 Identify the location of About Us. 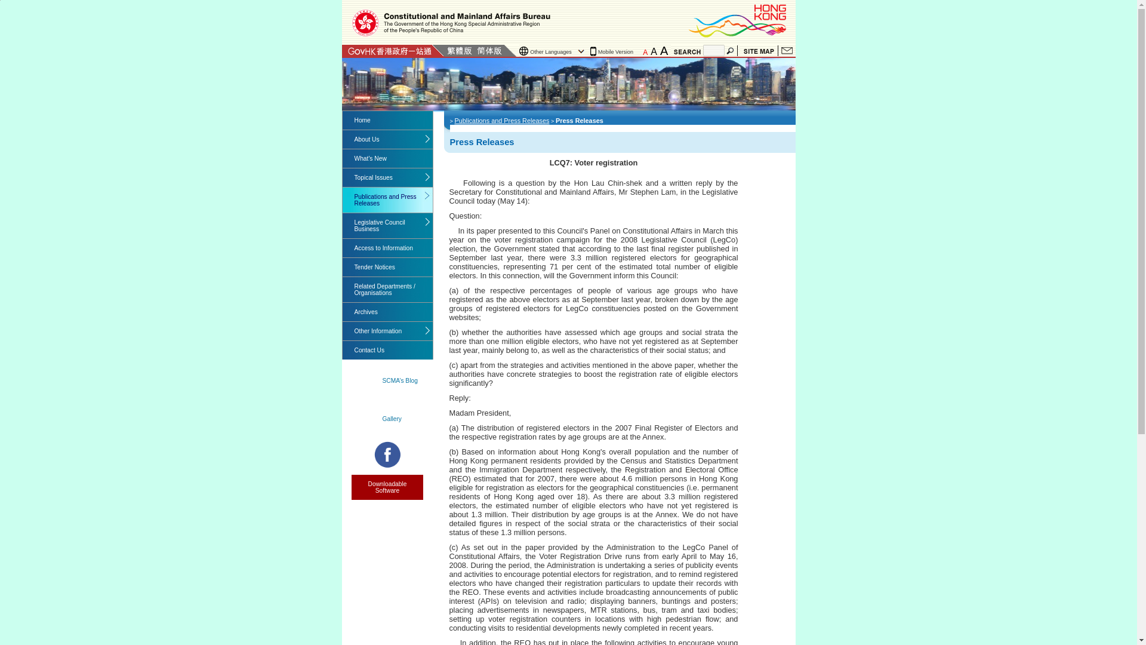
(388, 140).